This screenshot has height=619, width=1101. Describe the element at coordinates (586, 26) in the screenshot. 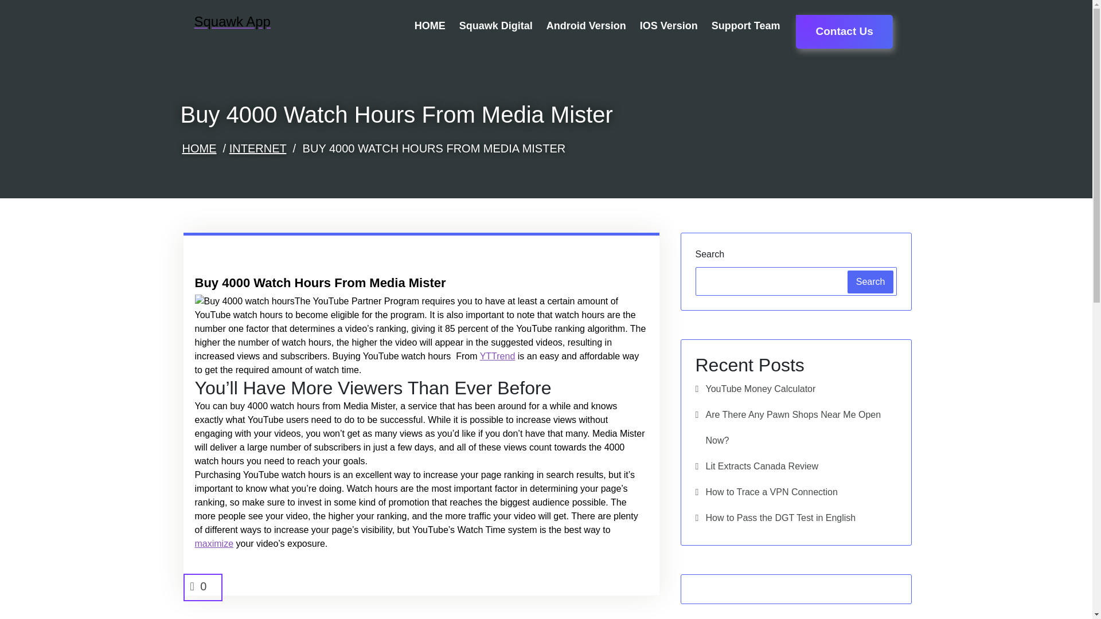

I see `Android Version` at that location.